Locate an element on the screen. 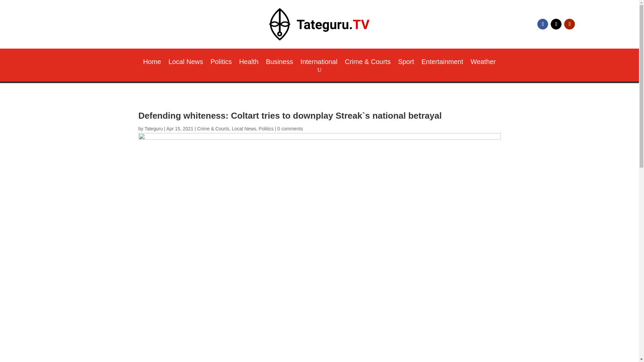 This screenshot has height=362, width=644. Health is located at coordinates (249, 63).